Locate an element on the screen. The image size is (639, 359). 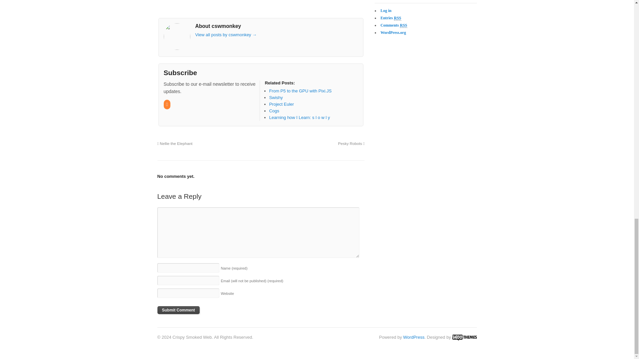
WooThemes is located at coordinates (464, 337).